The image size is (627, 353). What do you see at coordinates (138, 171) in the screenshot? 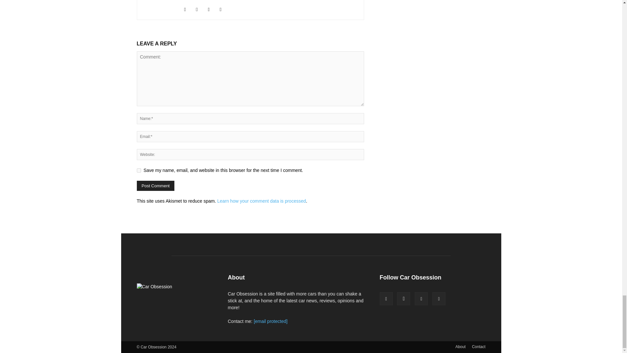
I see `yes` at bounding box center [138, 171].